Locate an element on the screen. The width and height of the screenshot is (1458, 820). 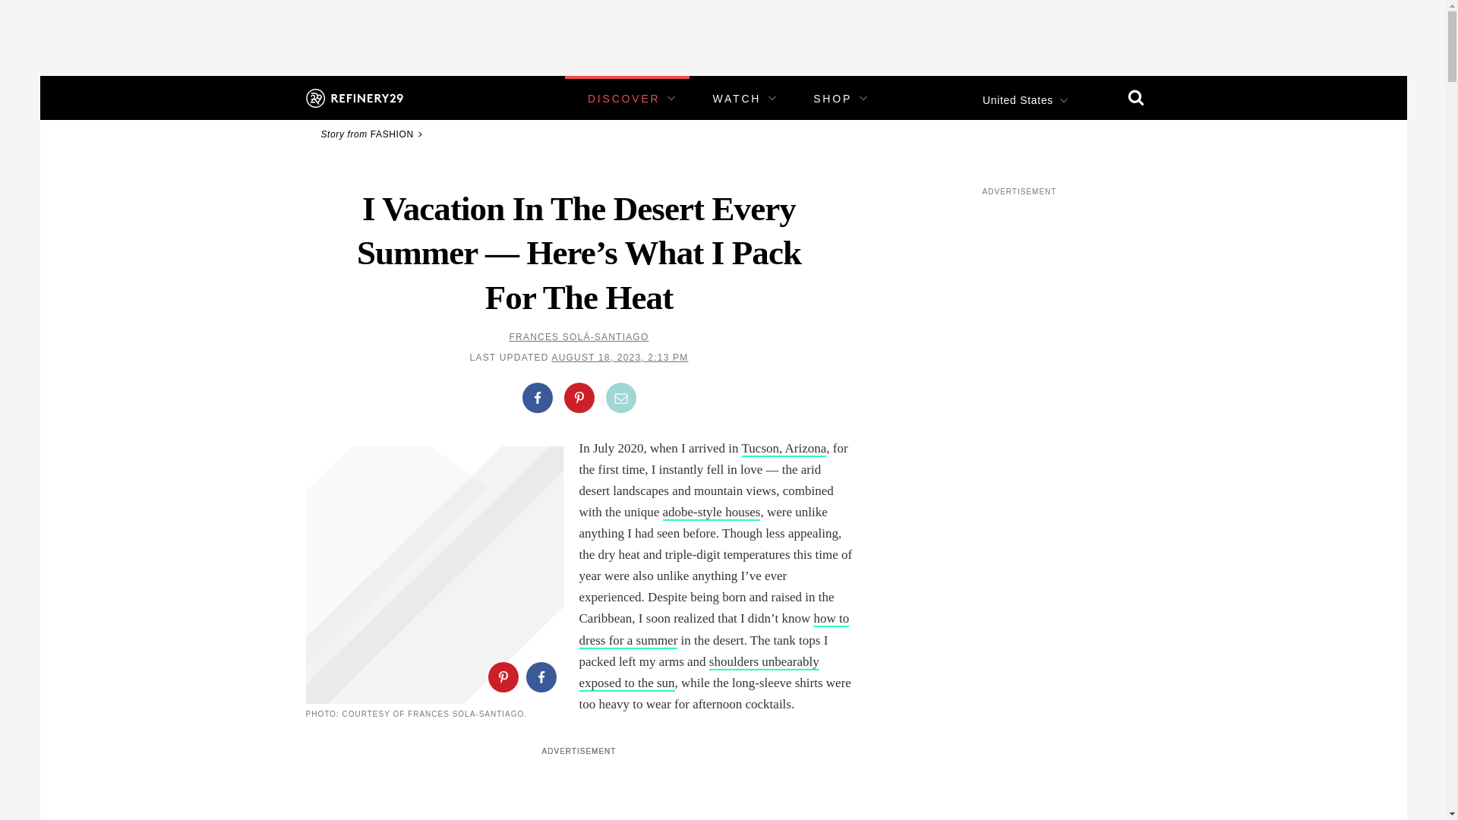
adobe-style houses is located at coordinates (712, 512).